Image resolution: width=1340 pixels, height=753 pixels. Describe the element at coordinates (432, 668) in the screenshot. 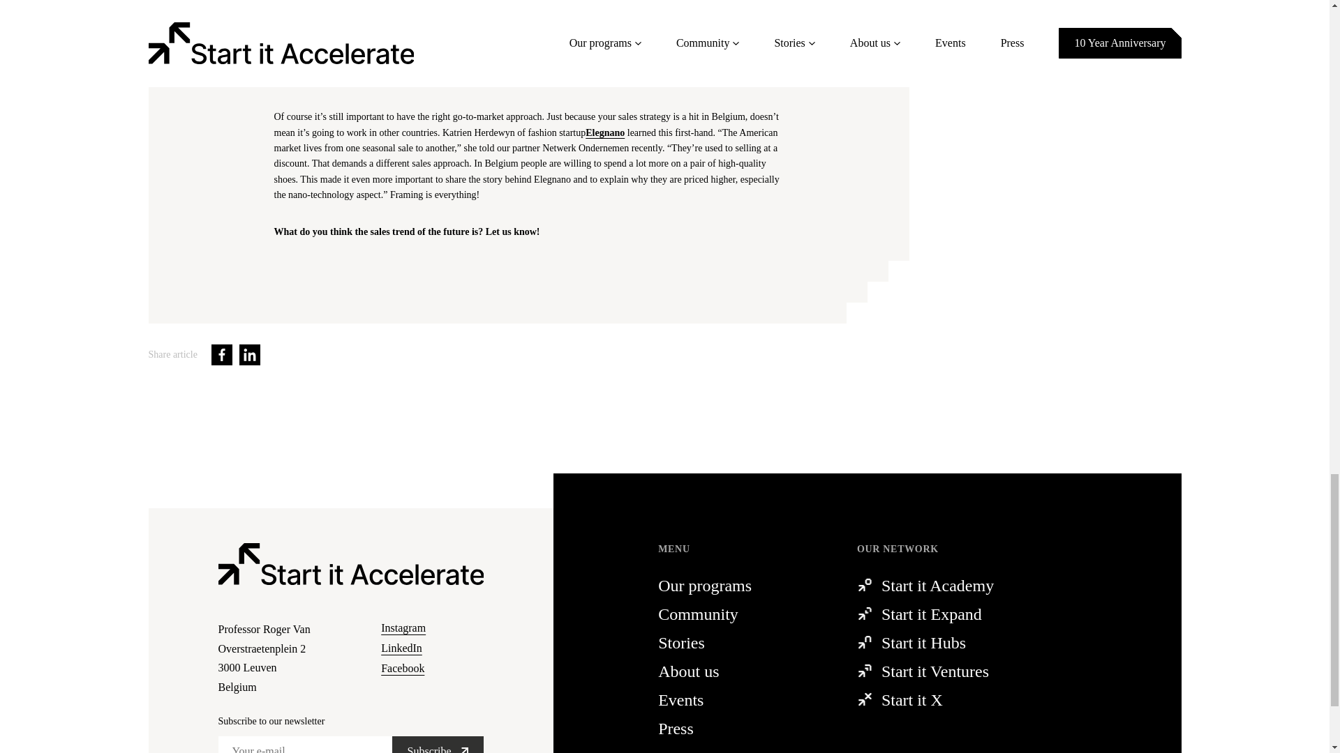

I see `Facebook` at that location.